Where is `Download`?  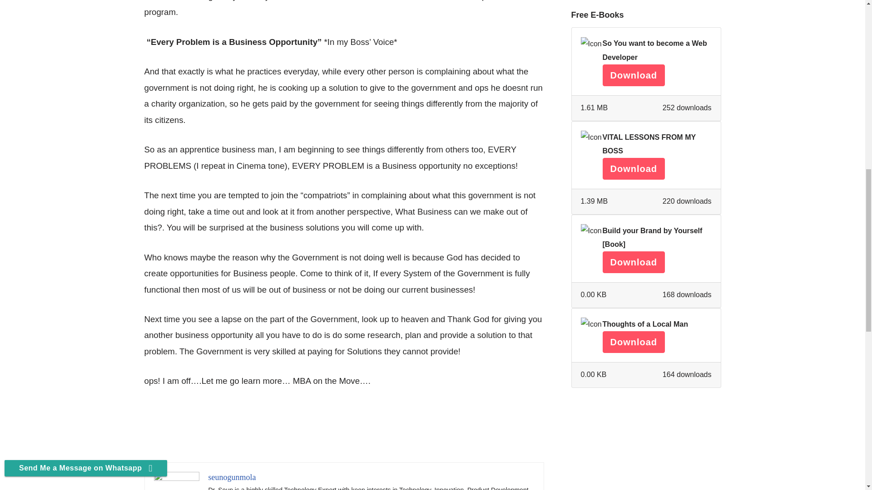 Download is located at coordinates (633, 342).